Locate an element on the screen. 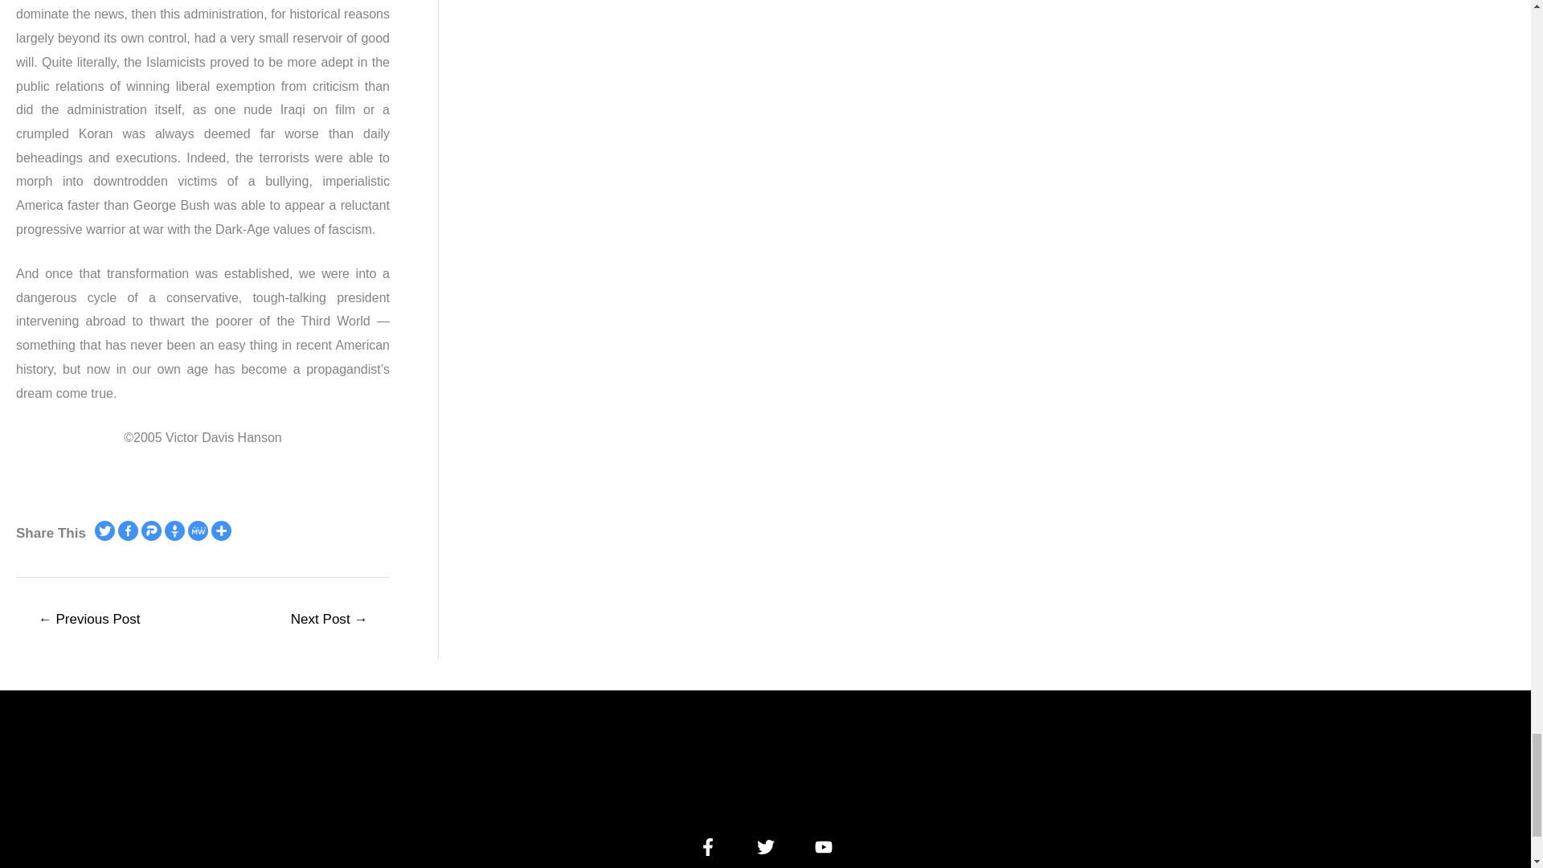  Parler is located at coordinates (151, 530).